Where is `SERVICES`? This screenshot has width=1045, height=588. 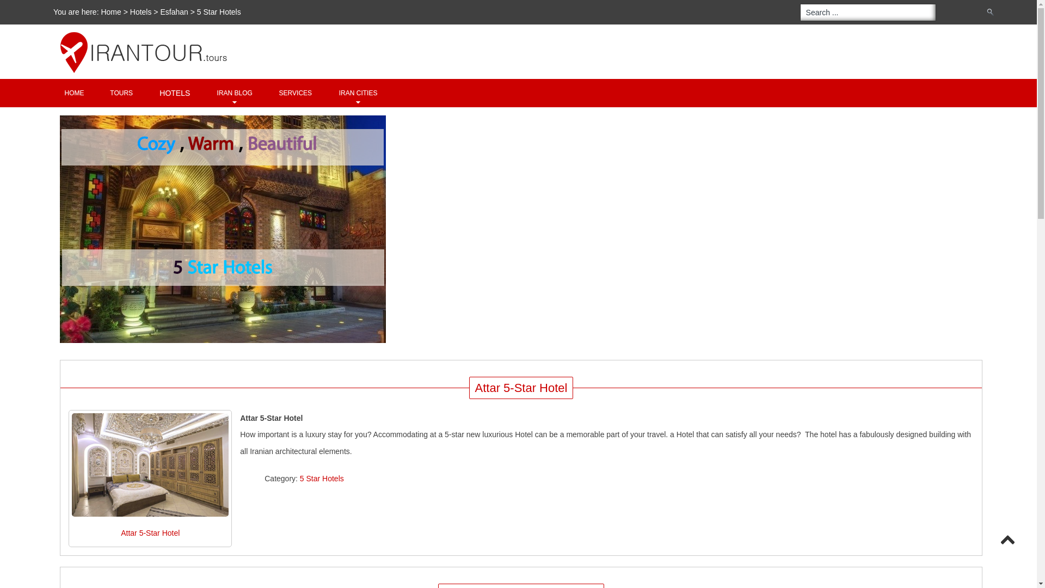
SERVICES is located at coordinates (295, 93).